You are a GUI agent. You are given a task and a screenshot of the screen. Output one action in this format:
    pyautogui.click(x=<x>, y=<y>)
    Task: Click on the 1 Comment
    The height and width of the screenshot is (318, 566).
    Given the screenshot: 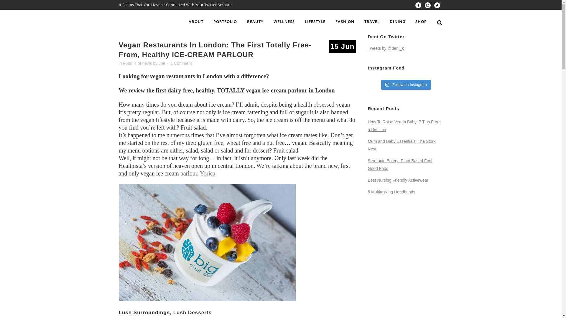 What is the action you would take?
    pyautogui.click(x=181, y=63)
    